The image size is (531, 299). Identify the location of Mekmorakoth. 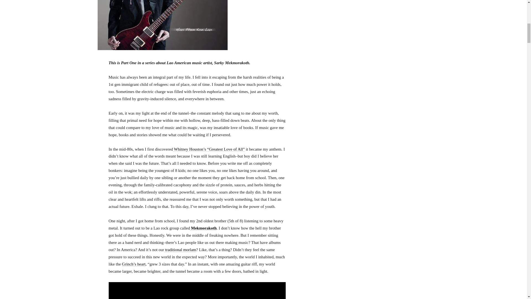
(203, 228).